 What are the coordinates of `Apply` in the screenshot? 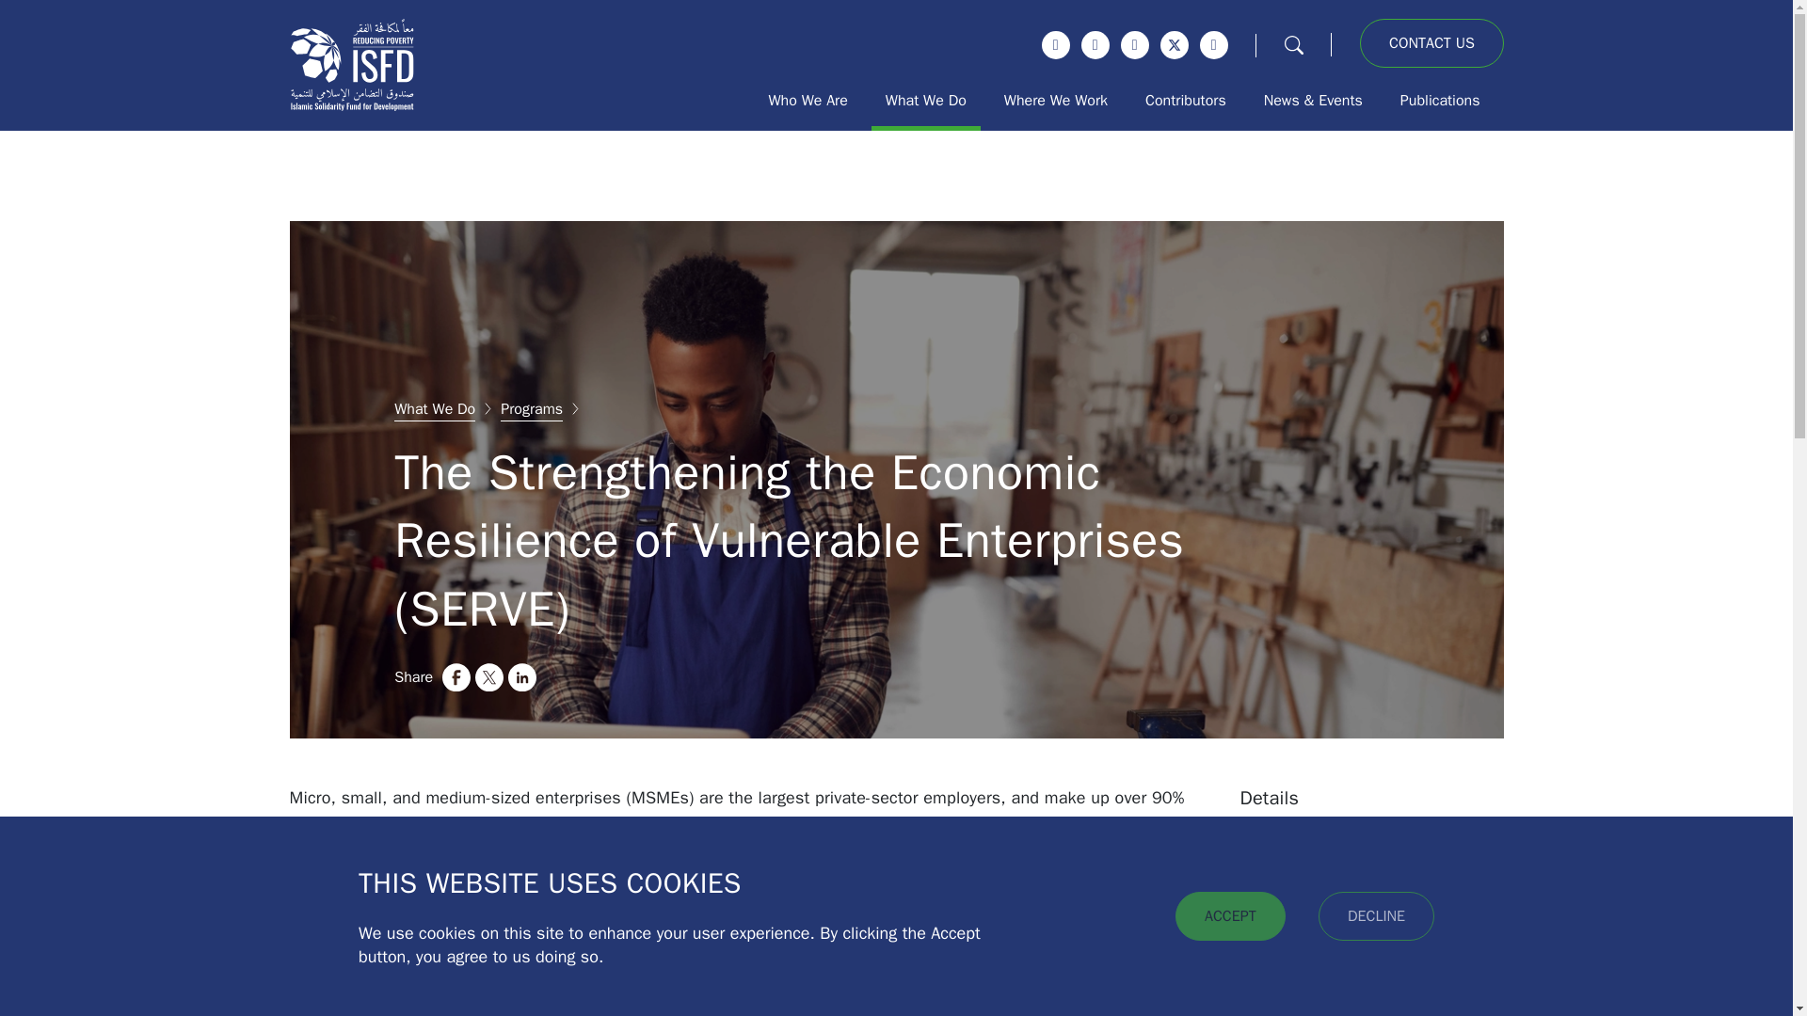 It's located at (9, 9).